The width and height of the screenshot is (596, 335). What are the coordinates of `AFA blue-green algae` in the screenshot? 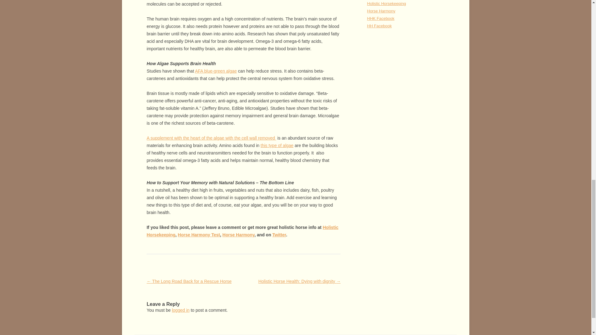 It's located at (215, 71).